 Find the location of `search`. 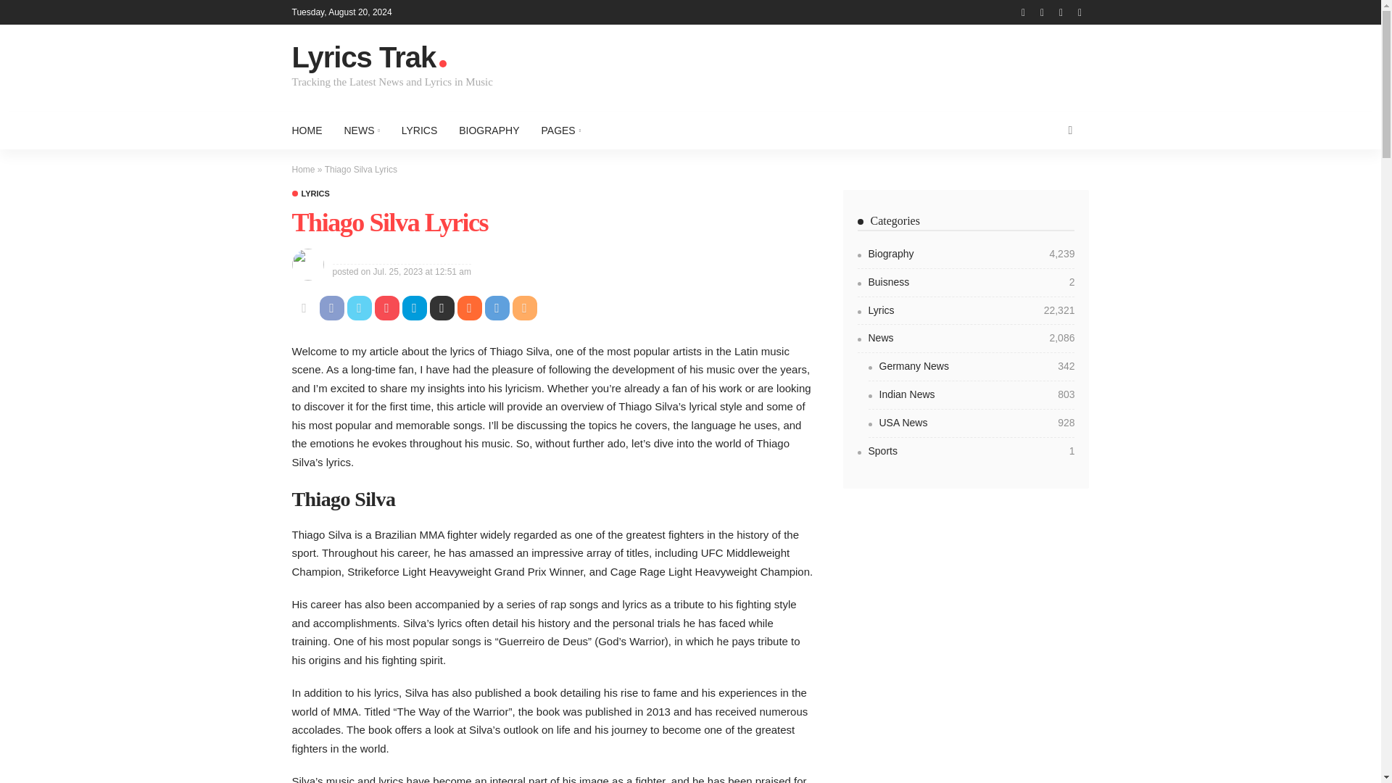

search is located at coordinates (1069, 130).